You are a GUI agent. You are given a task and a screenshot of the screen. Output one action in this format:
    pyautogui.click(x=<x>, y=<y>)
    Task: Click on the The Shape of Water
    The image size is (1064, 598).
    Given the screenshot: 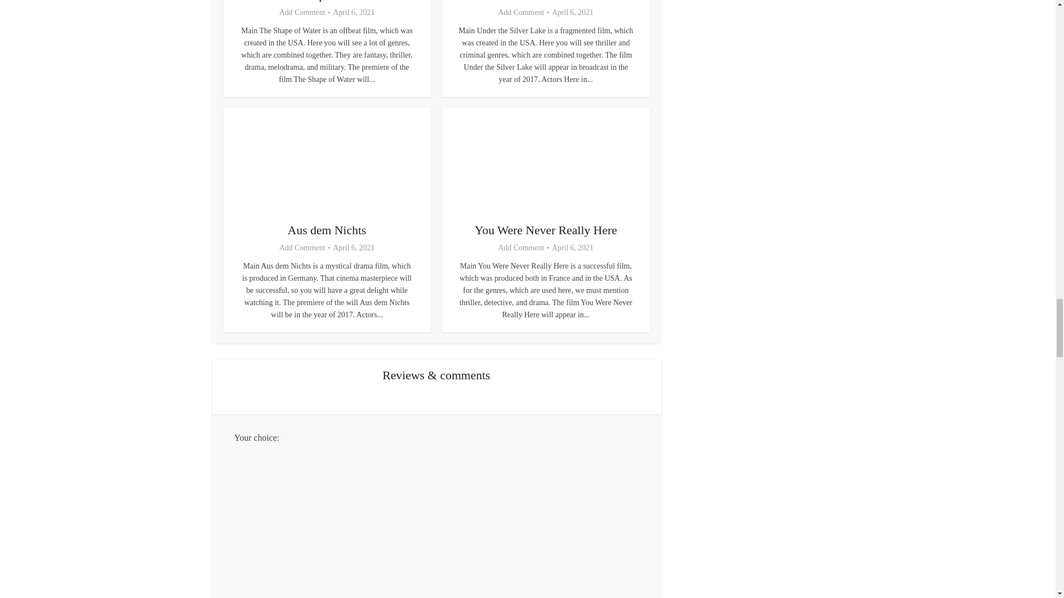 What is the action you would take?
    pyautogui.click(x=327, y=1)
    